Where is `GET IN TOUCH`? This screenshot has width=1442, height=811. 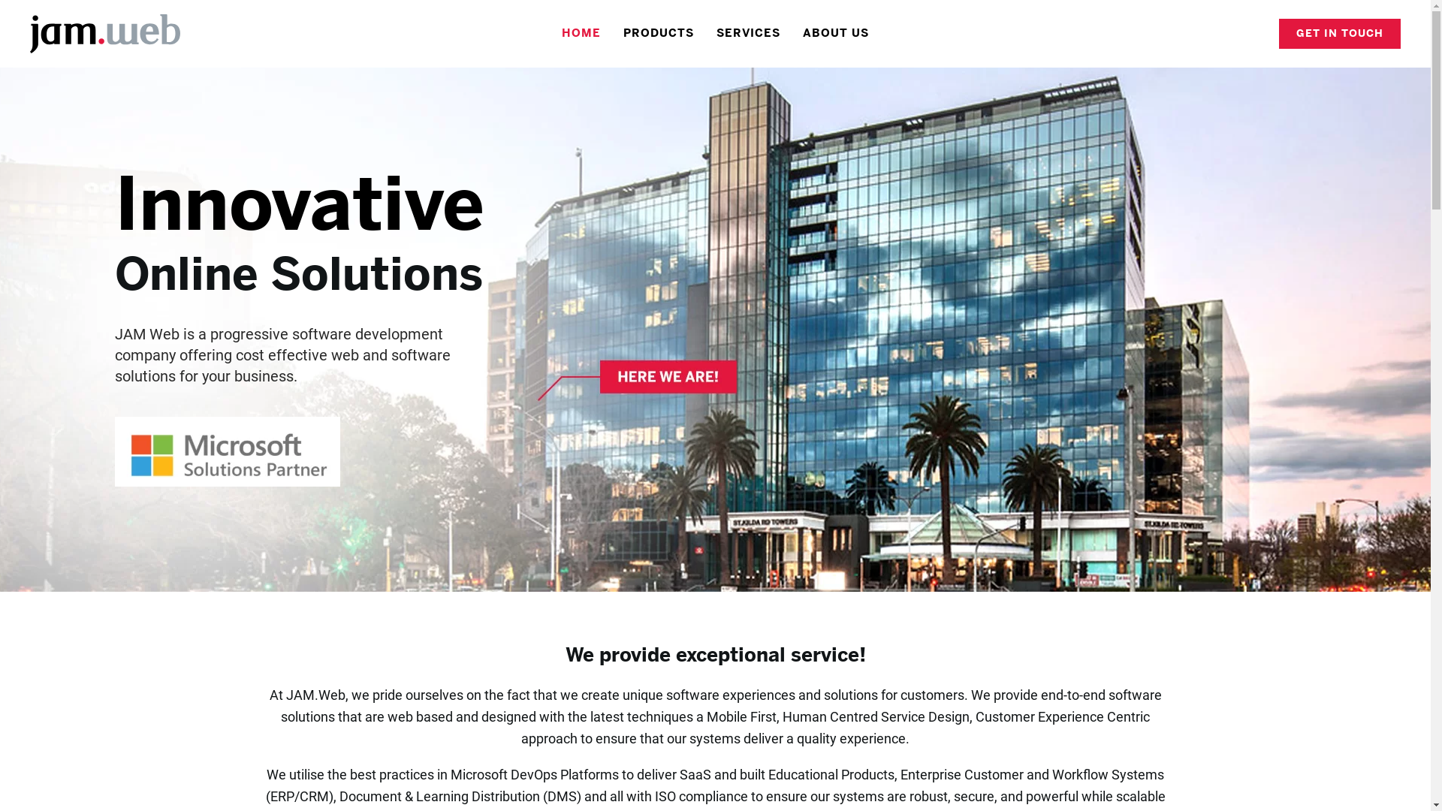
GET IN TOUCH is located at coordinates (1340, 34).